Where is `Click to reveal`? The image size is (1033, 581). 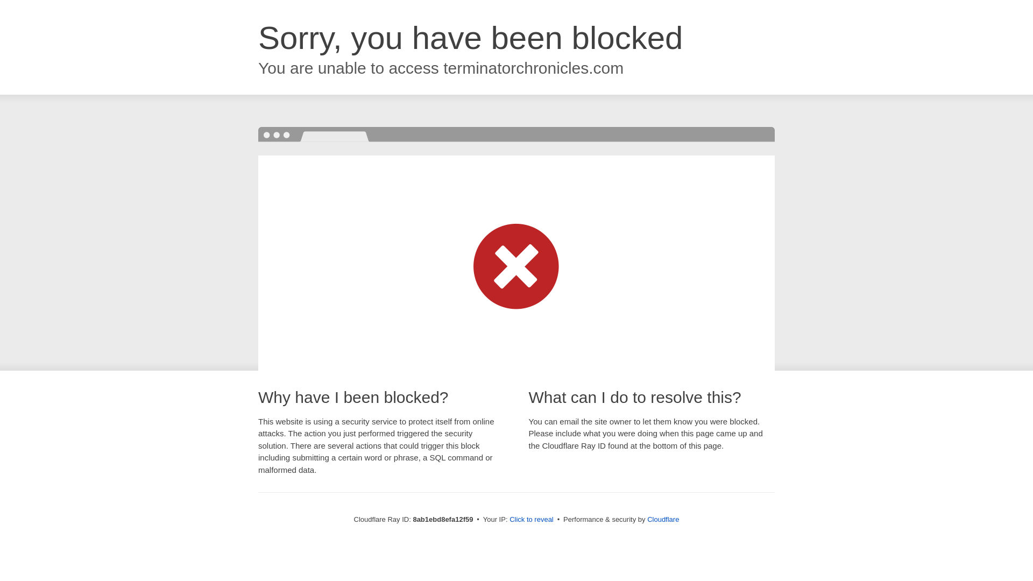
Click to reveal is located at coordinates (532, 520).